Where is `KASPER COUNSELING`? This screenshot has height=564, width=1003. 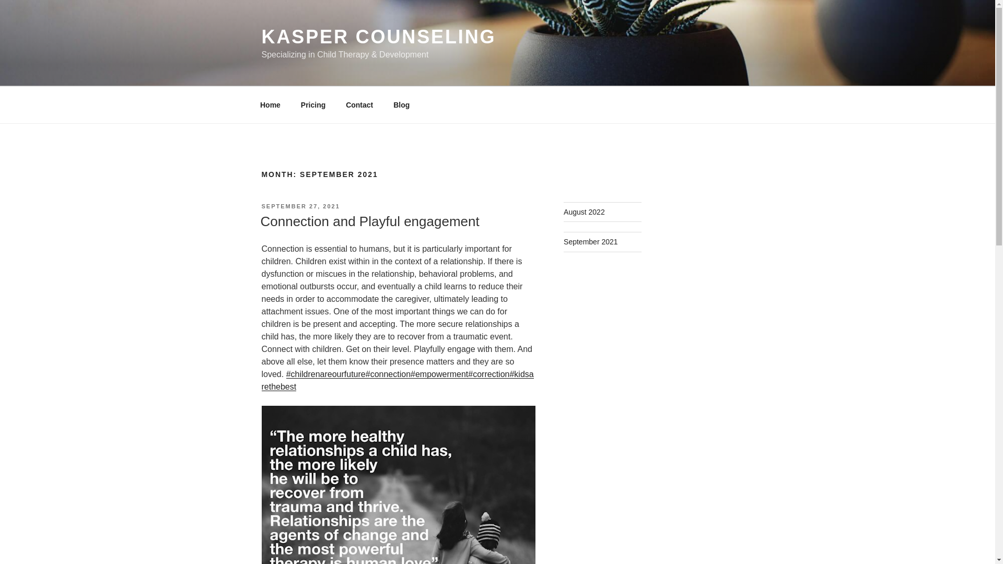
KASPER COUNSELING is located at coordinates (378, 37).